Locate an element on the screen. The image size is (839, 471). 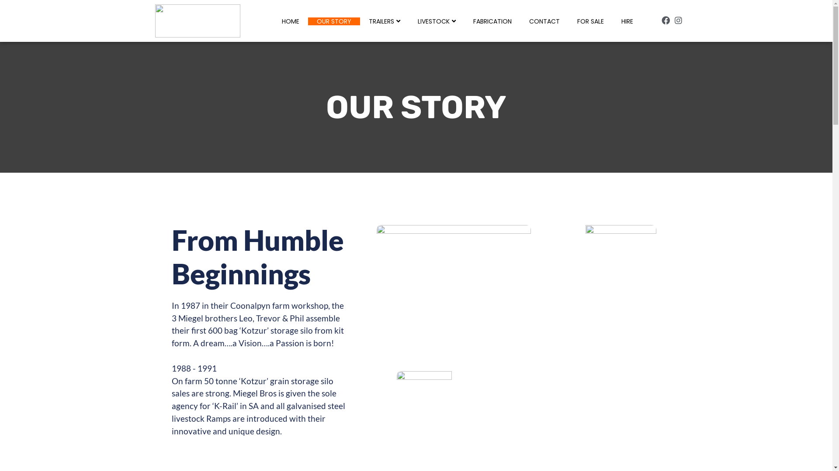
HOME is located at coordinates (291, 21).